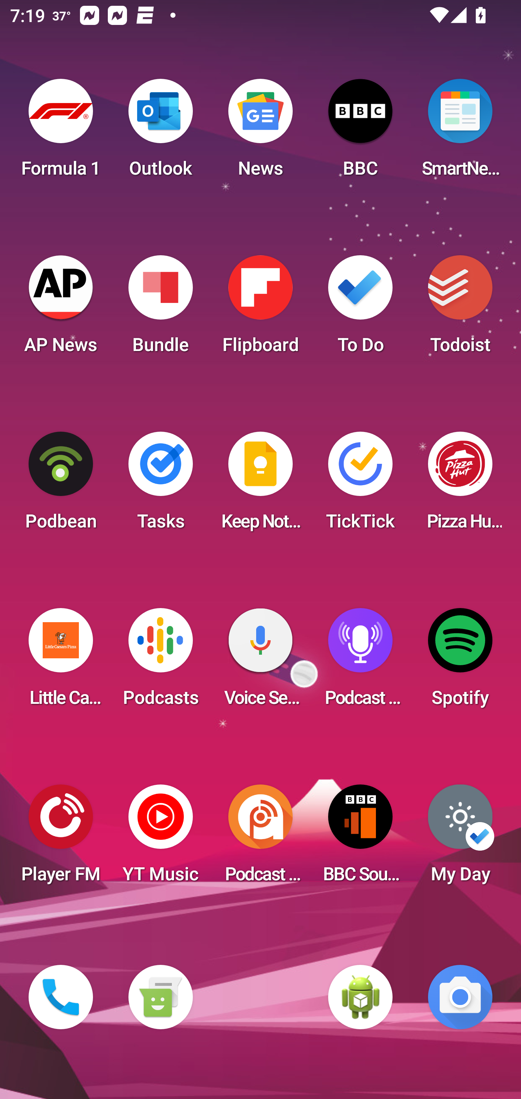 This screenshot has width=521, height=1099. I want to click on Voice Search, so click(260, 662).